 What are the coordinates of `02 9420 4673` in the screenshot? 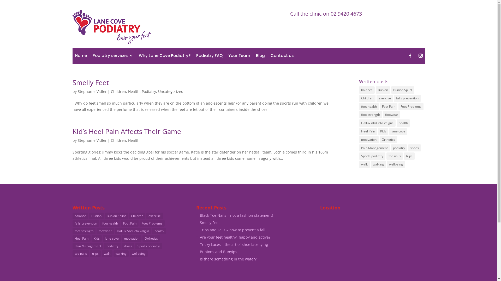 It's located at (346, 14).